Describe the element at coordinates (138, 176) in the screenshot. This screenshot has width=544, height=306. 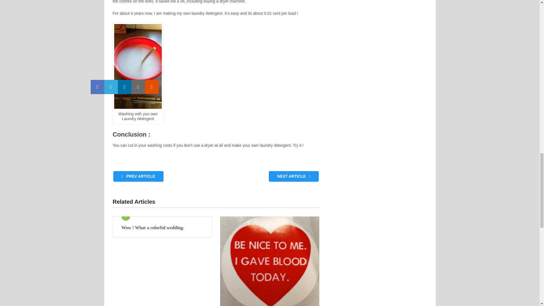
I see `PREV ARTICLE` at that location.